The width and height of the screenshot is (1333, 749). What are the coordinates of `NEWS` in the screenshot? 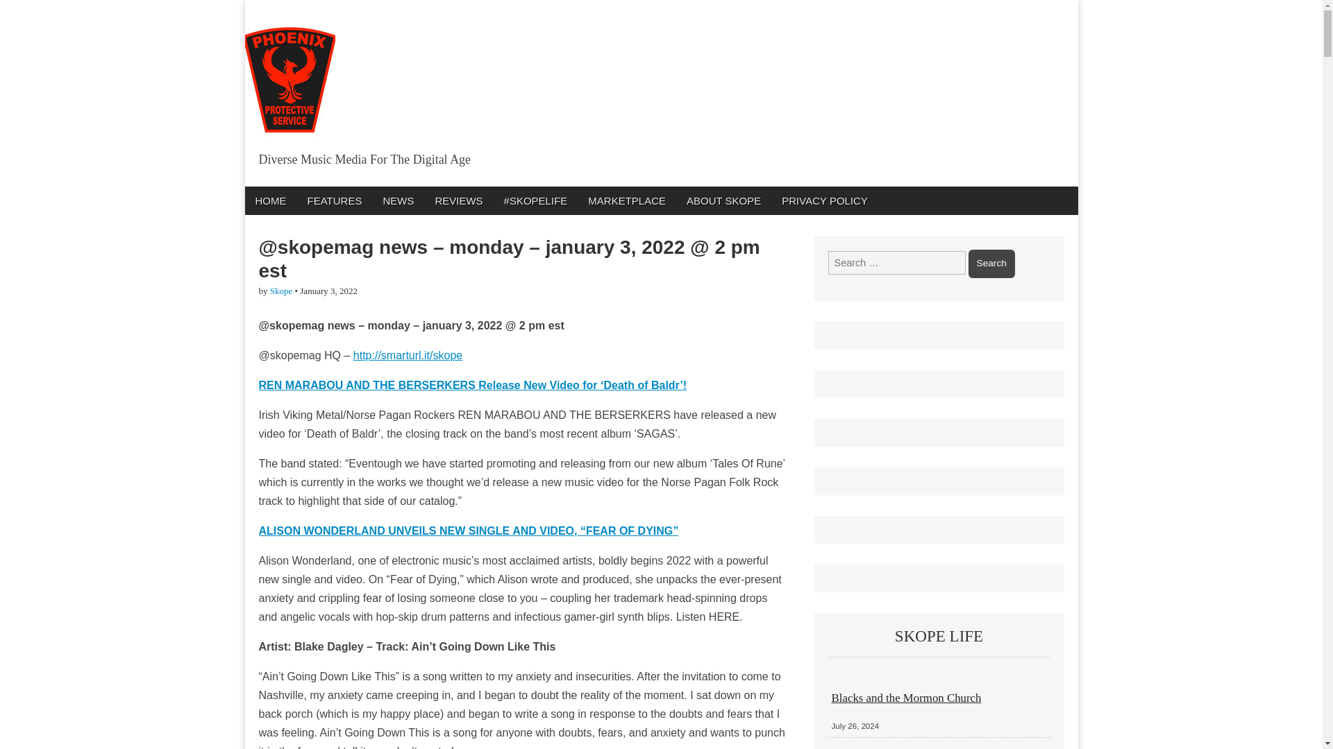 It's located at (397, 200).